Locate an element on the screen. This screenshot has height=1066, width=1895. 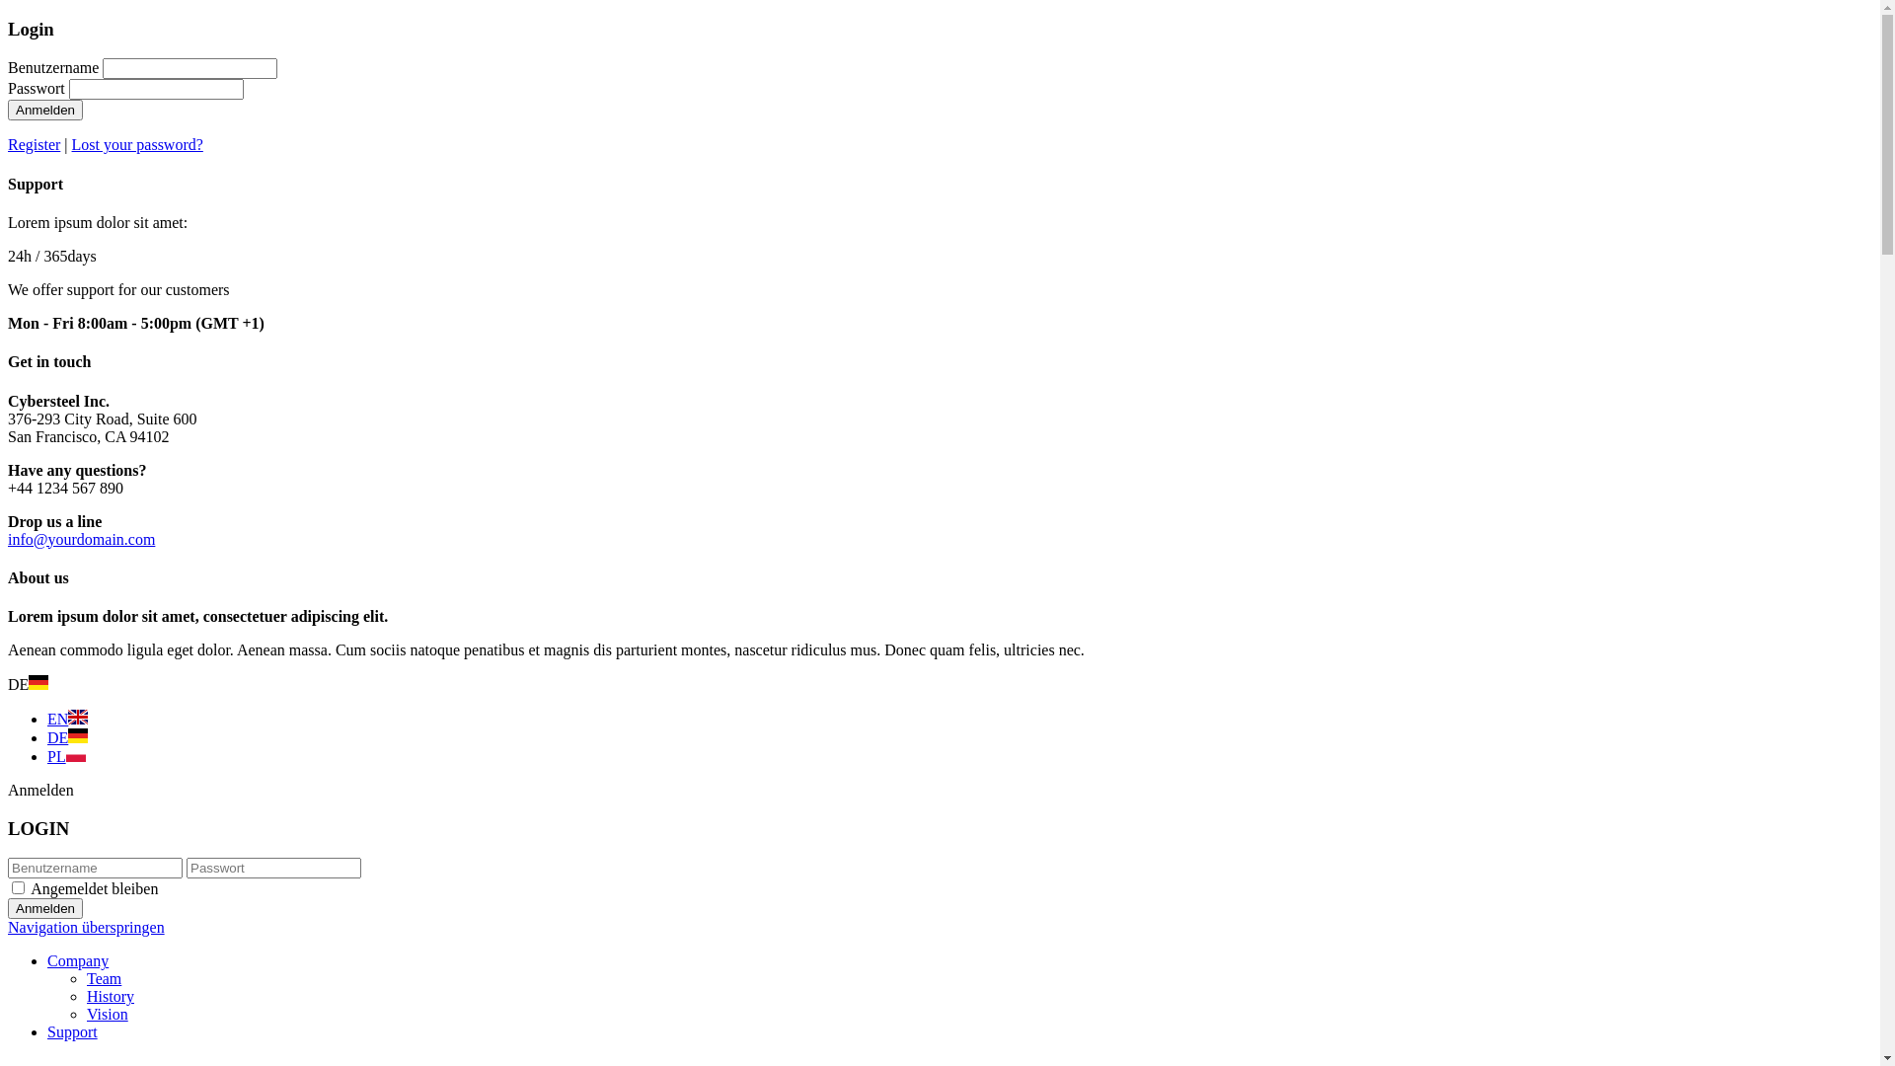
Company is located at coordinates (78, 961).